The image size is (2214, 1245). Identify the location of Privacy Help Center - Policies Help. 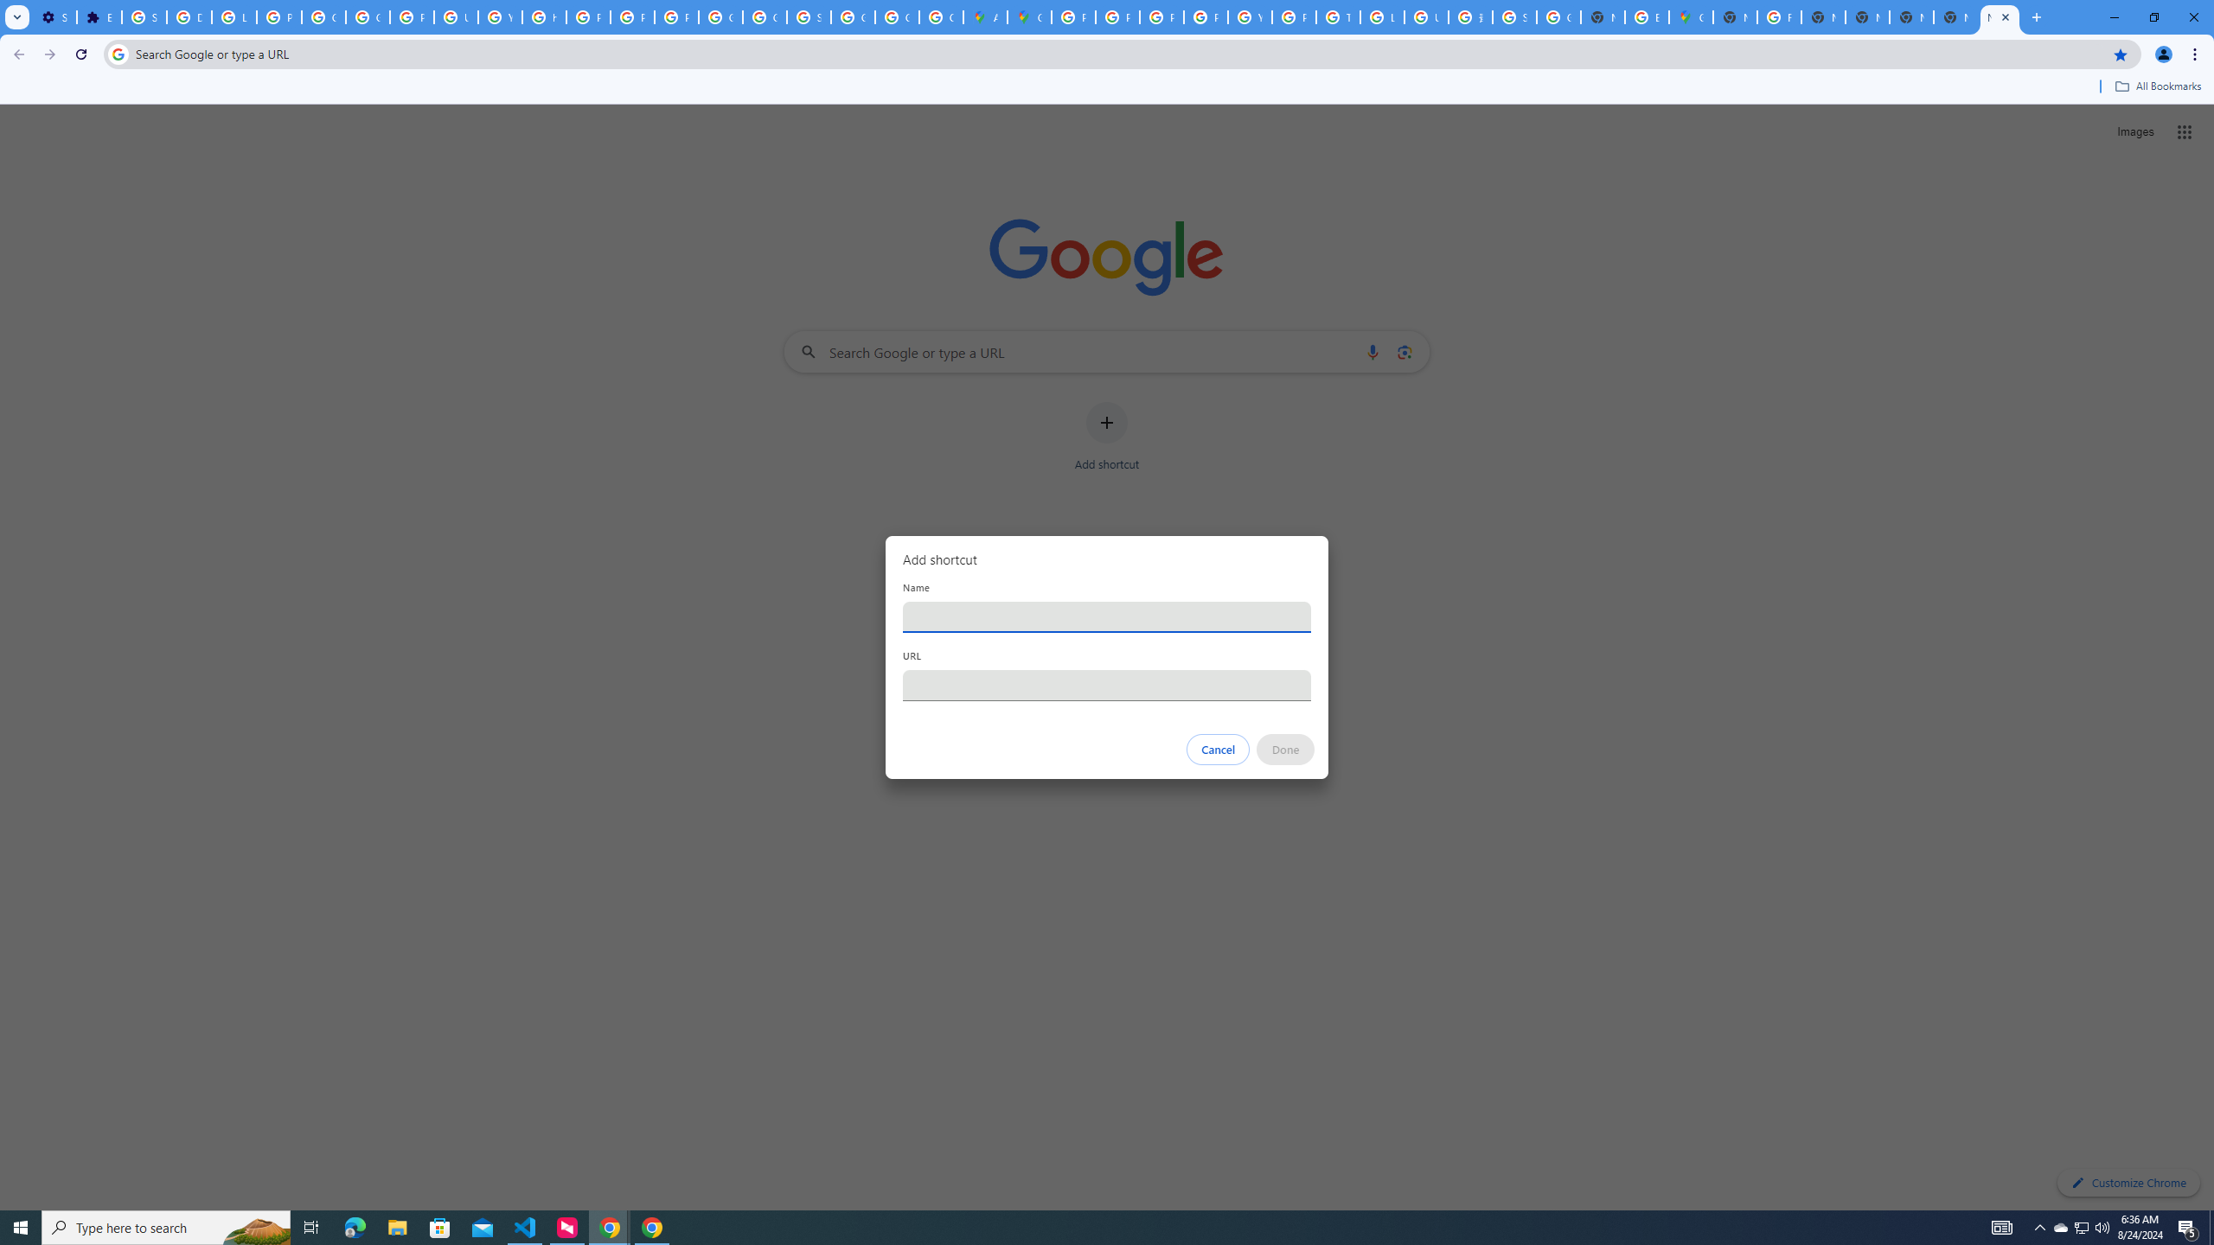
(1161, 17).